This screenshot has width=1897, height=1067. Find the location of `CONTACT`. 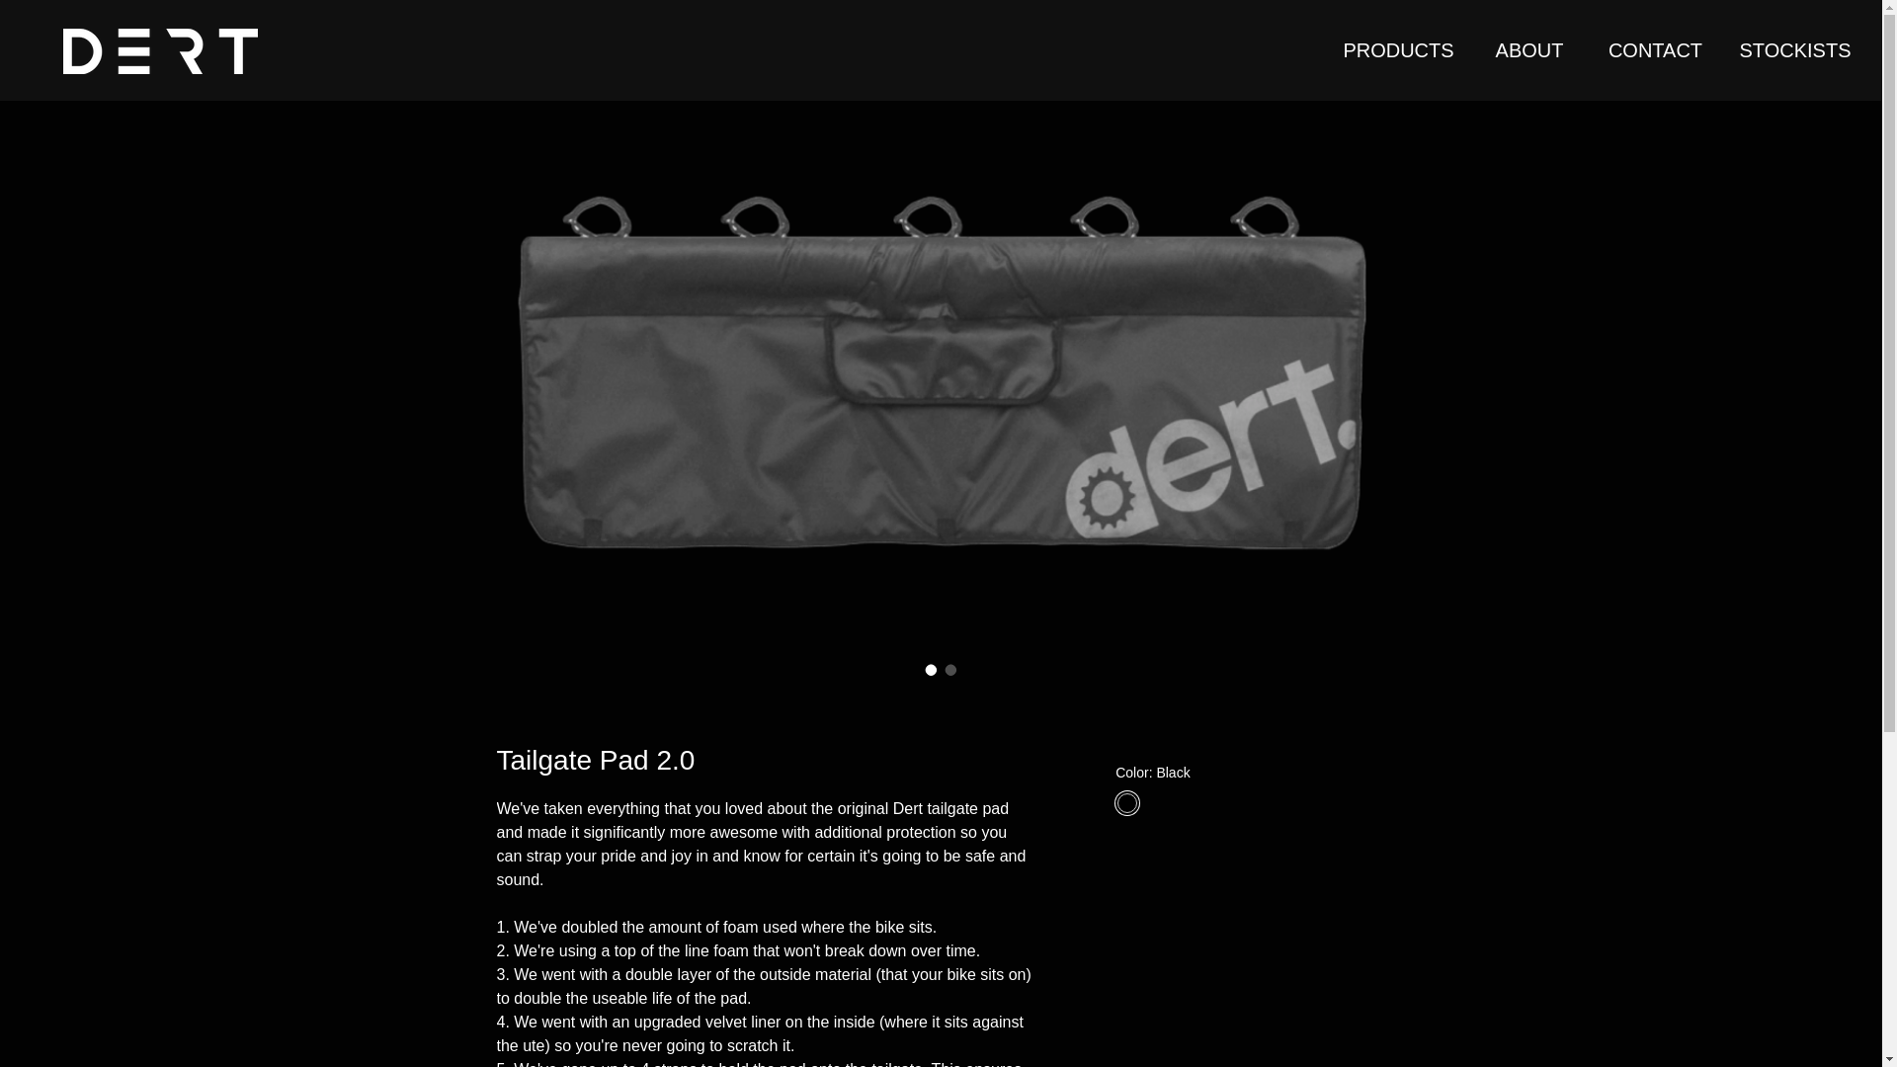

CONTACT is located at coordinates (1656, 49).